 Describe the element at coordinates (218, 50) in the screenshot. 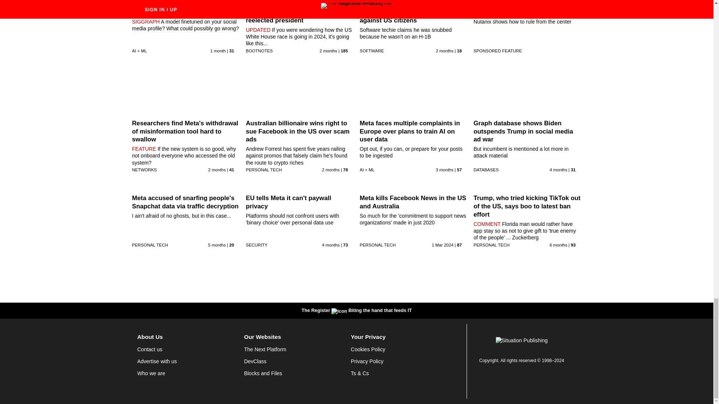

I see `30 Jul 2024 17:15` at that location.